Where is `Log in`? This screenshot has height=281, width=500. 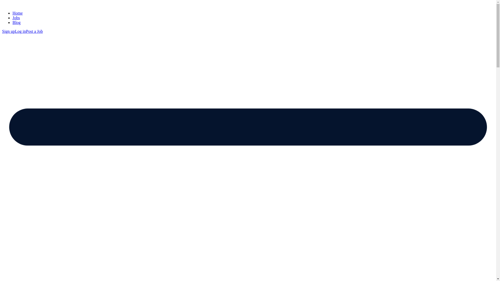
Log in is located at coordinates (20, 31).